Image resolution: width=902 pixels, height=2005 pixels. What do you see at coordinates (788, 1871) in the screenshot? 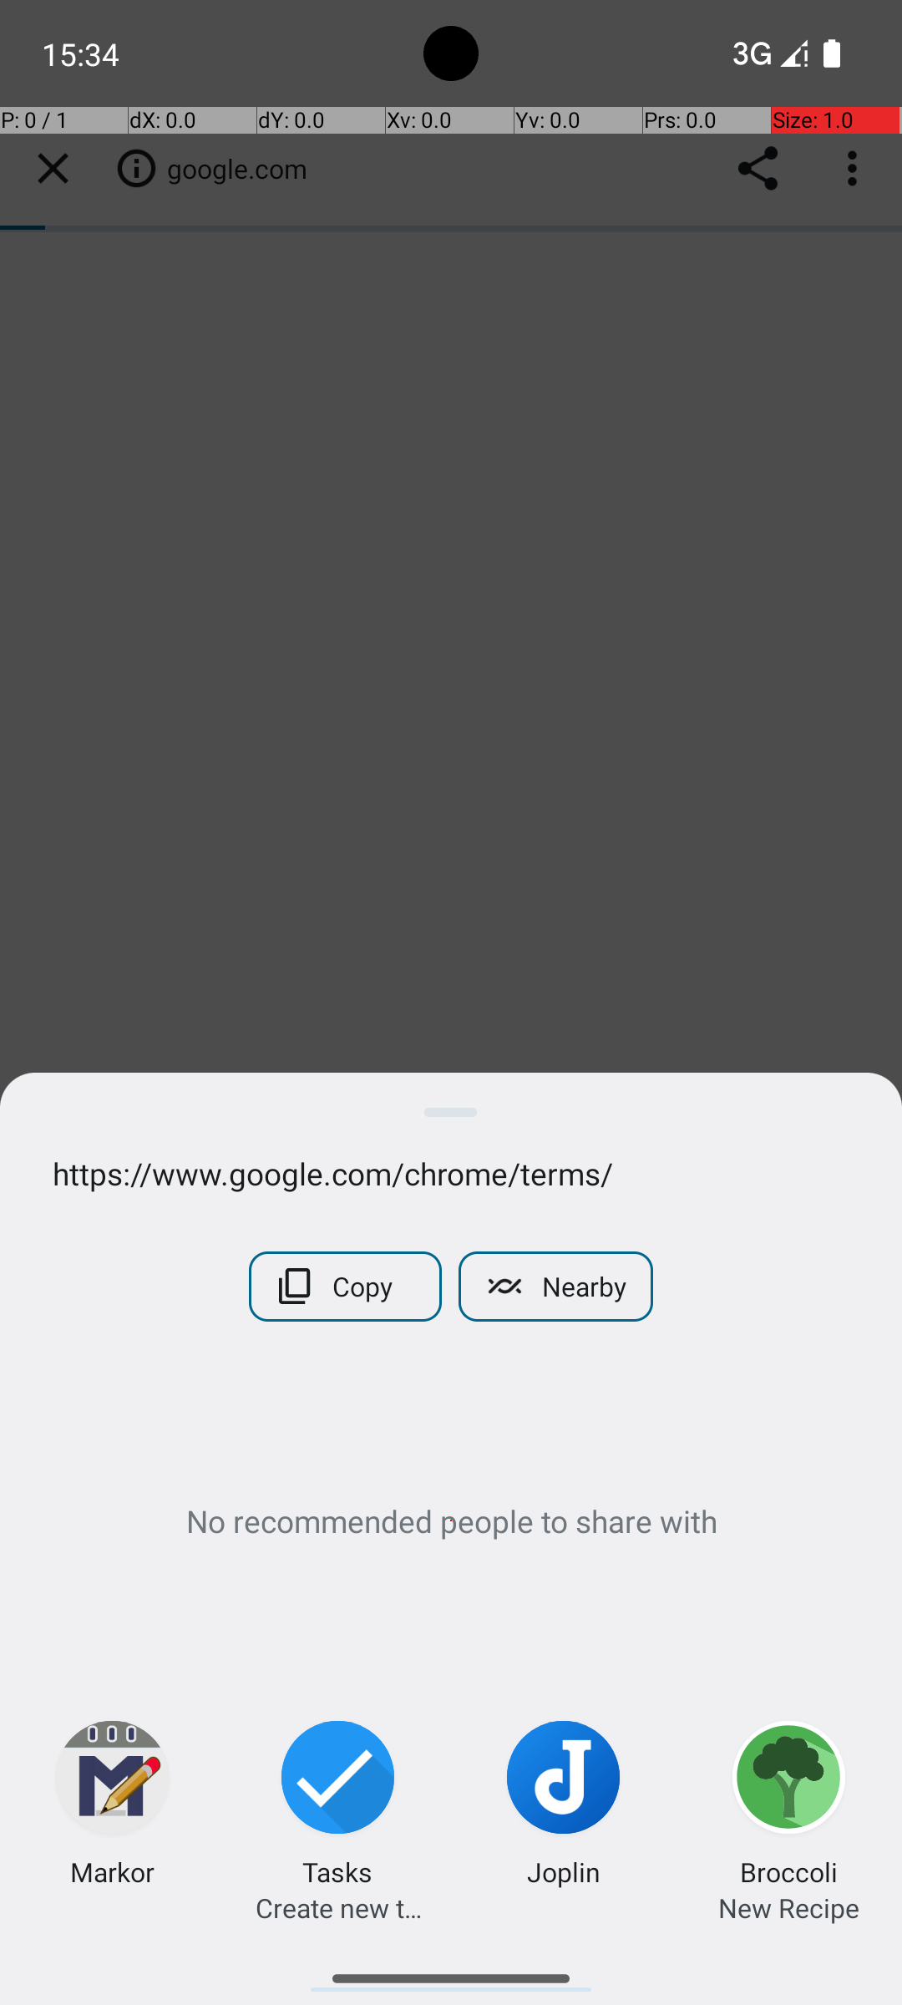
I see `Broccoli` at bounding box center [788, 1871].